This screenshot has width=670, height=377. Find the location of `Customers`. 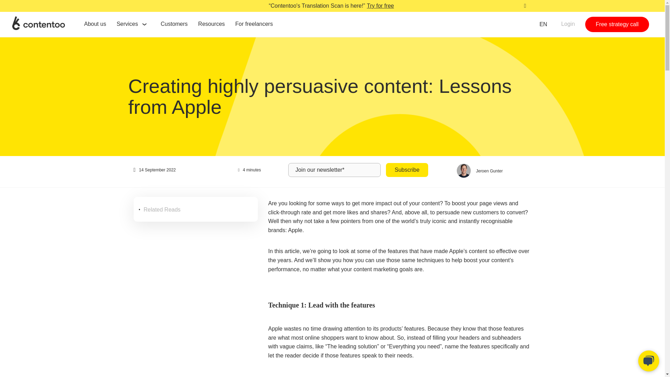

Customers is located at coordinates (176, 24).